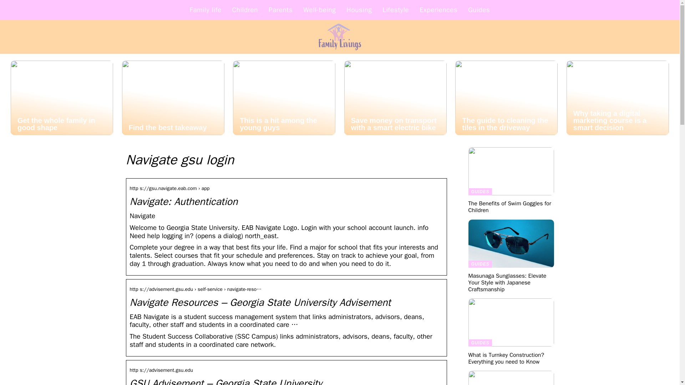  Describe the element at coordinates (438, 10) in the screenshot. I see `Experiences` at that location.